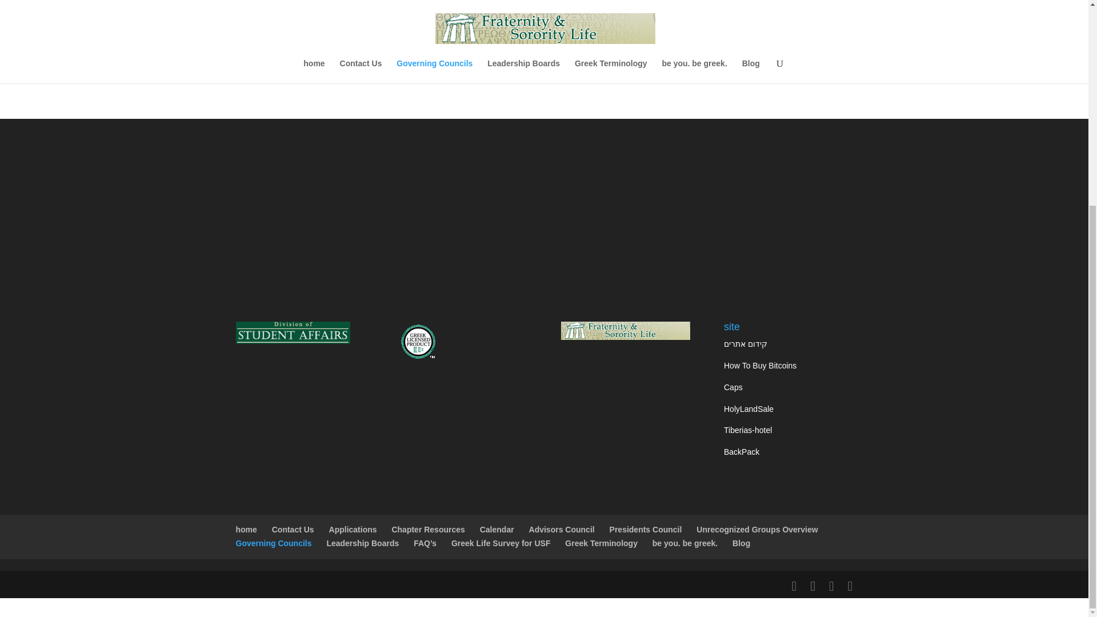 The width and height of the screenshot is (1097, 617). Describe the element at coordinates (561, 530) in the screenshot. I see `Advisors Council` at that location.